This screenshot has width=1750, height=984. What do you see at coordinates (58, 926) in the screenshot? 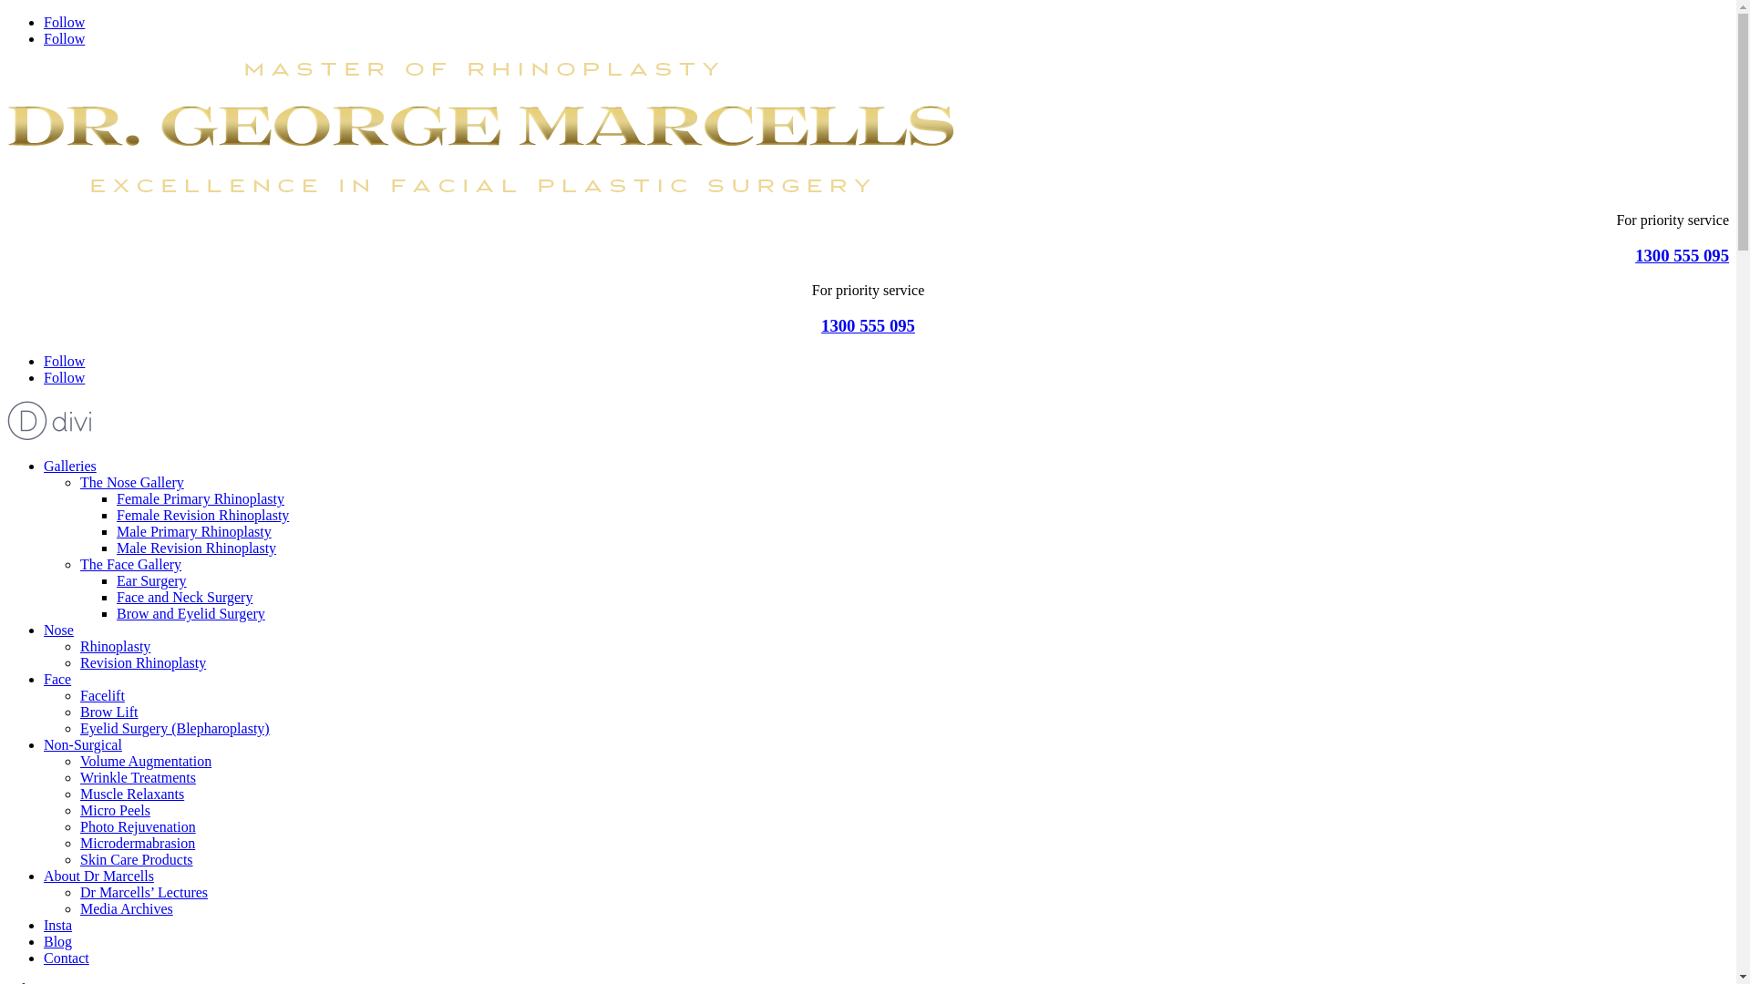
I see `Insta` at bounding box center [58, 926].